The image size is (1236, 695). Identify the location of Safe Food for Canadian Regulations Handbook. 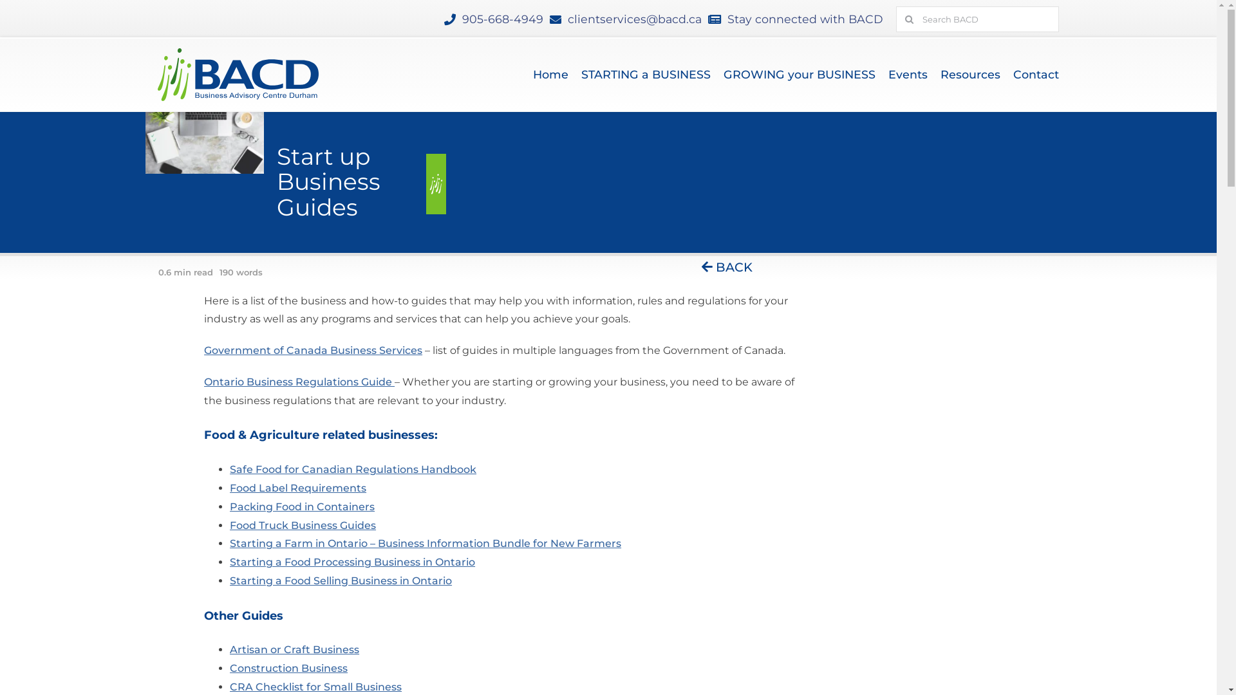
(353, 470).